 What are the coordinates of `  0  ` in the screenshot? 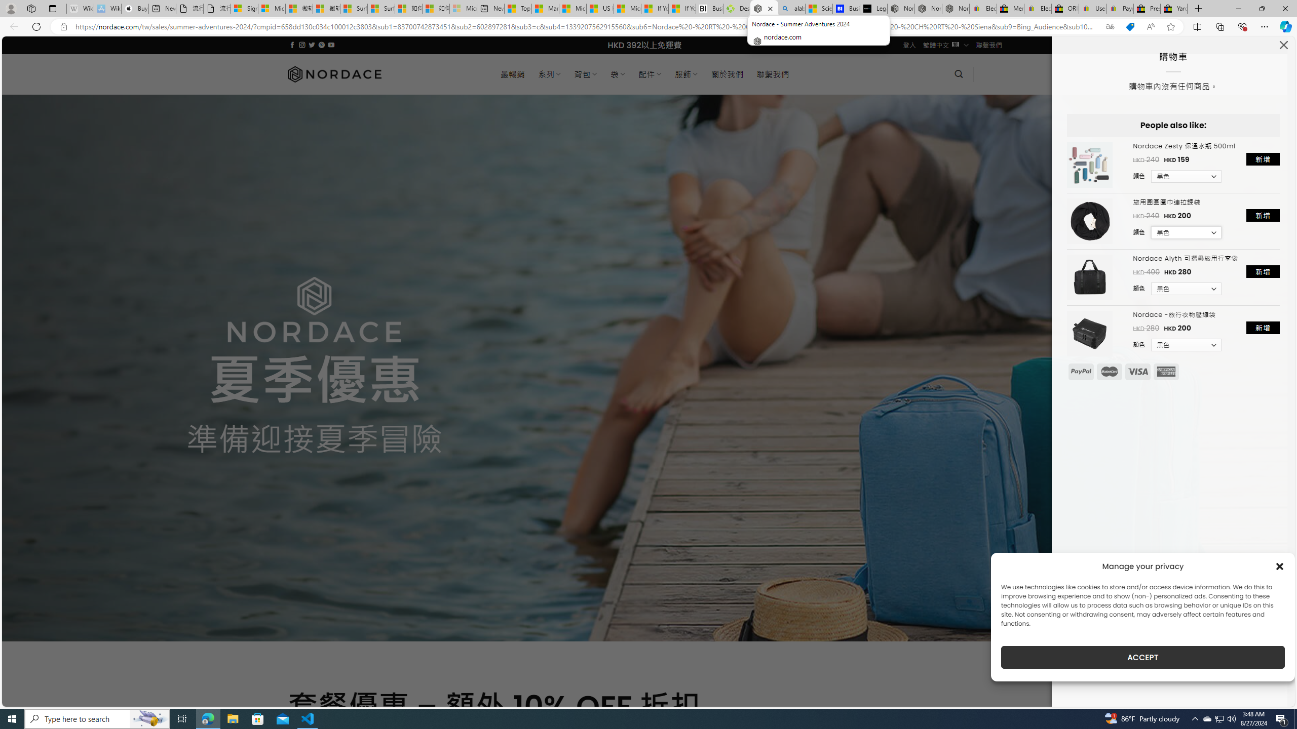 It's located at (993, 74).